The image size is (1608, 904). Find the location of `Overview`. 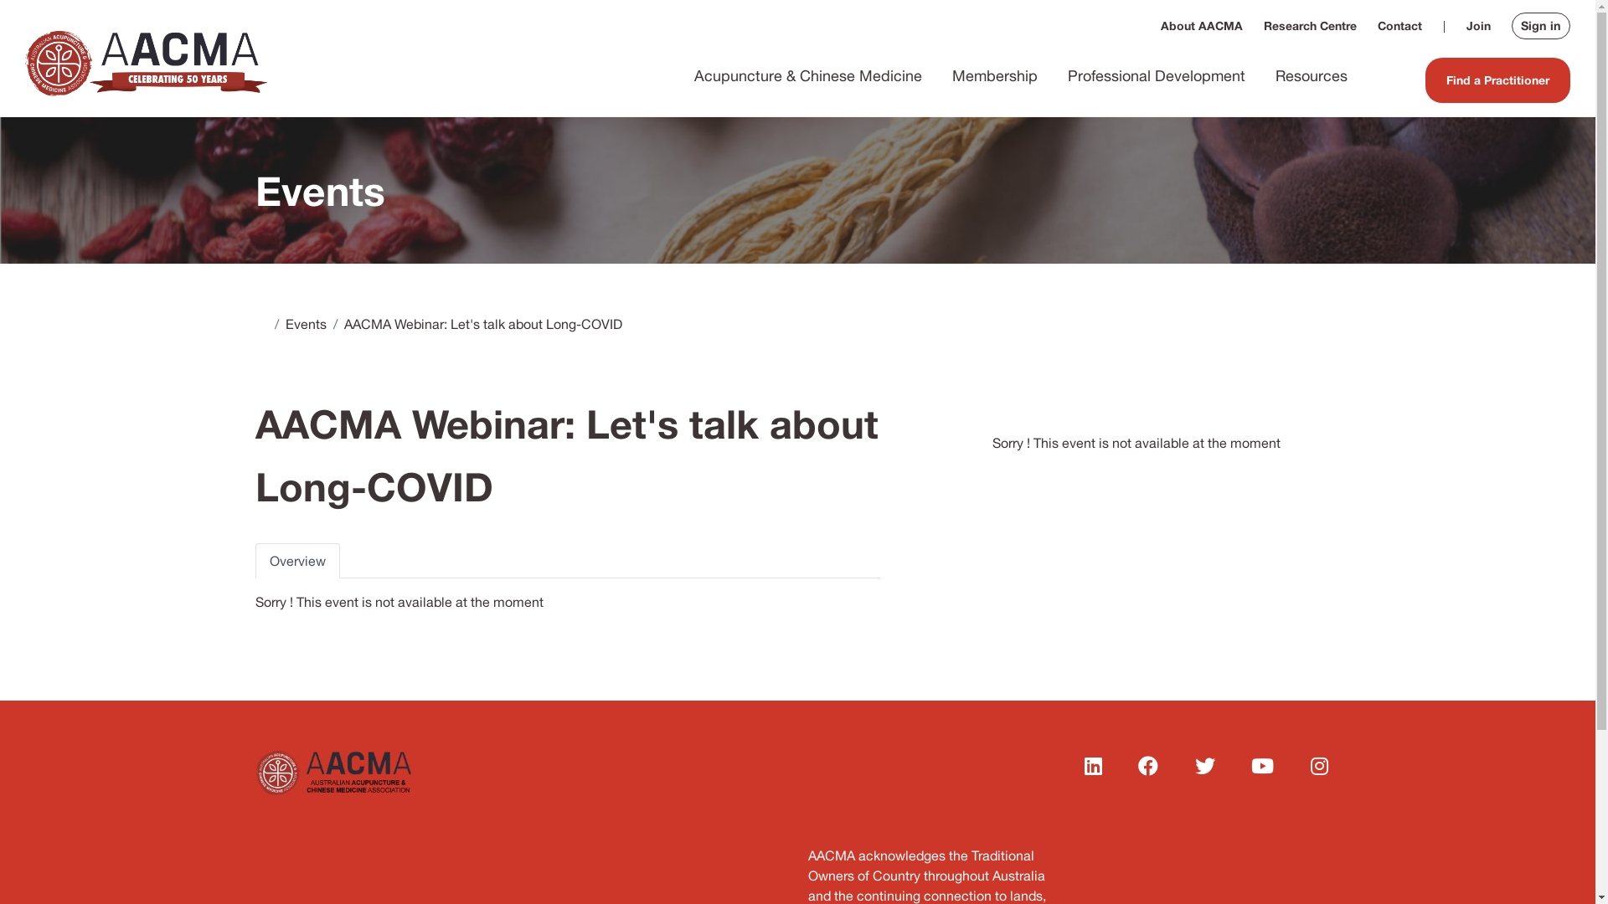

Overview is located at coordinates (296, 561).